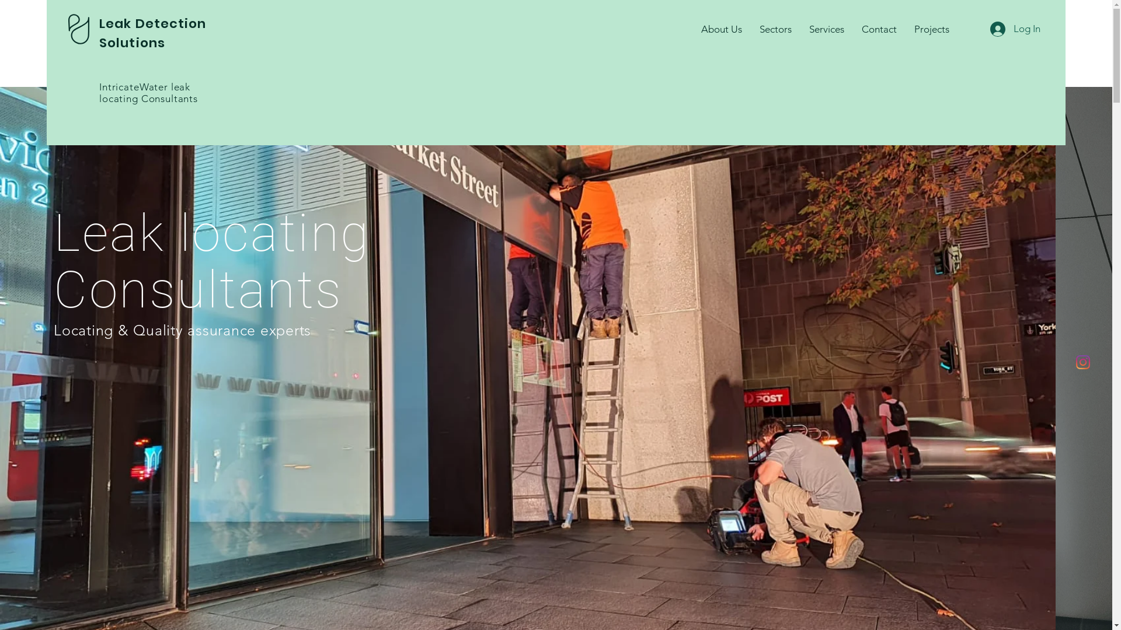 This screenshot has height=630, width=1121. I want to click on About Us, so click(722, 29).